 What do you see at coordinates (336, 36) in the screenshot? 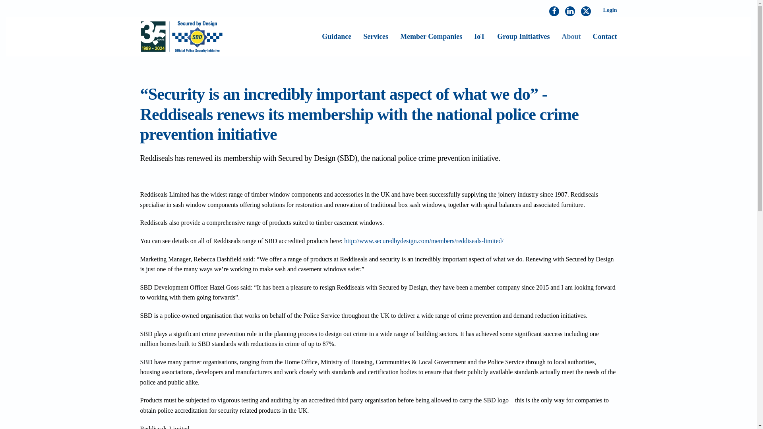
I see `Guidance` at bounding box center [336, 36].